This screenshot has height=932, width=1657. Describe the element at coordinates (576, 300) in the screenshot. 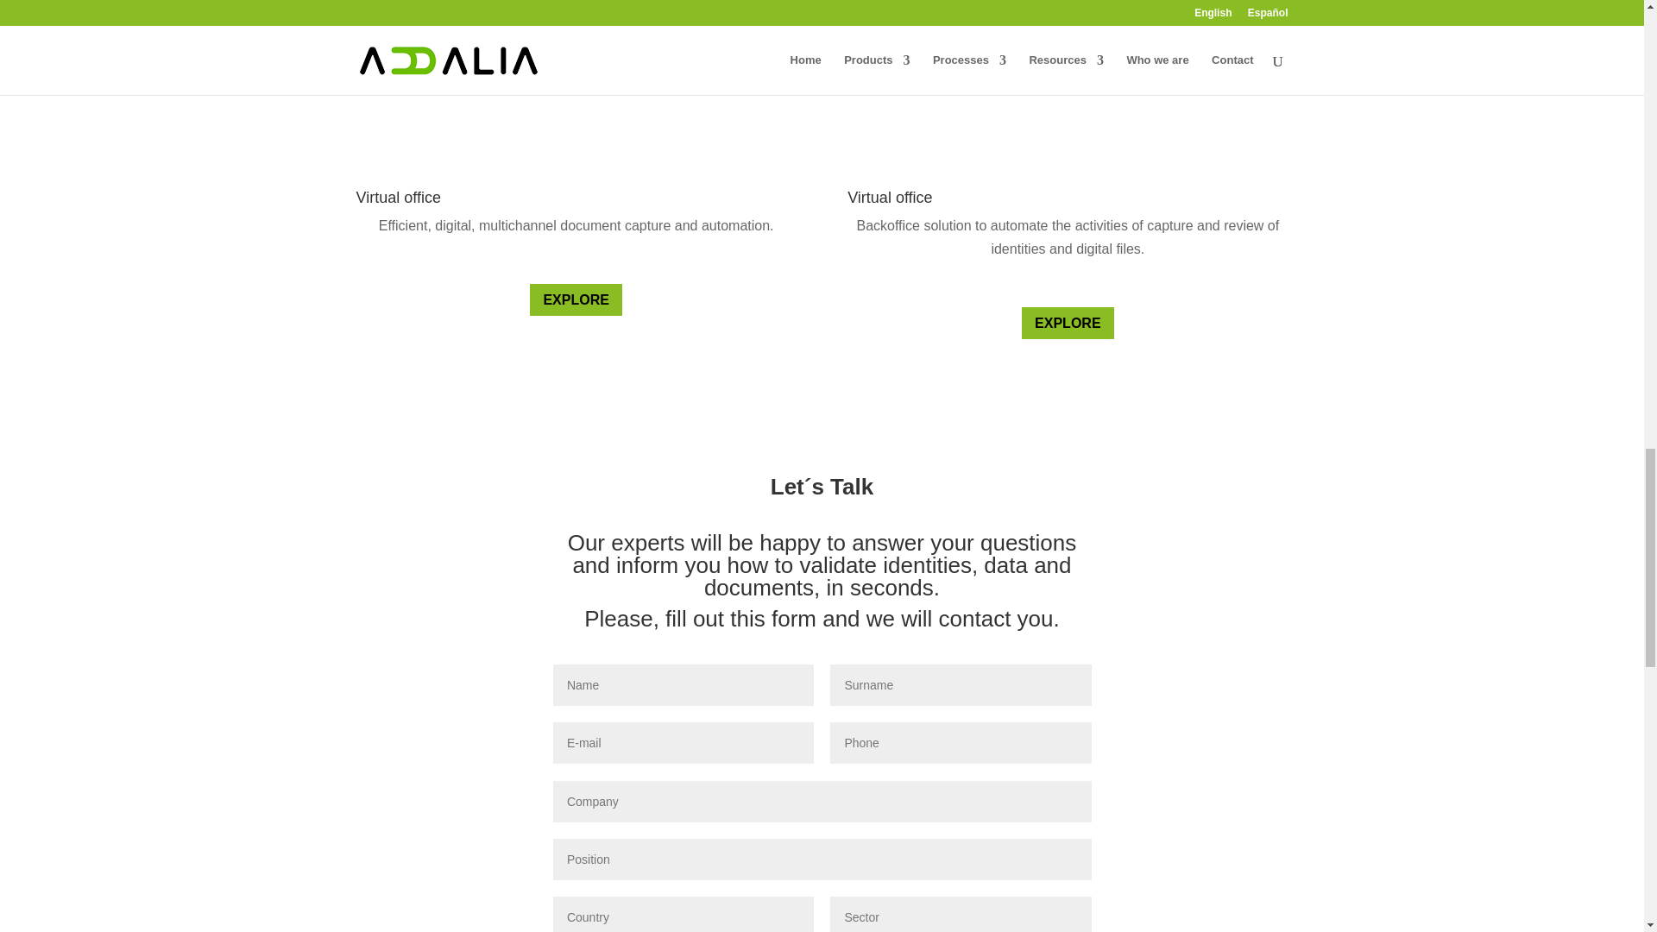

I see `EXPLORE` at that location.